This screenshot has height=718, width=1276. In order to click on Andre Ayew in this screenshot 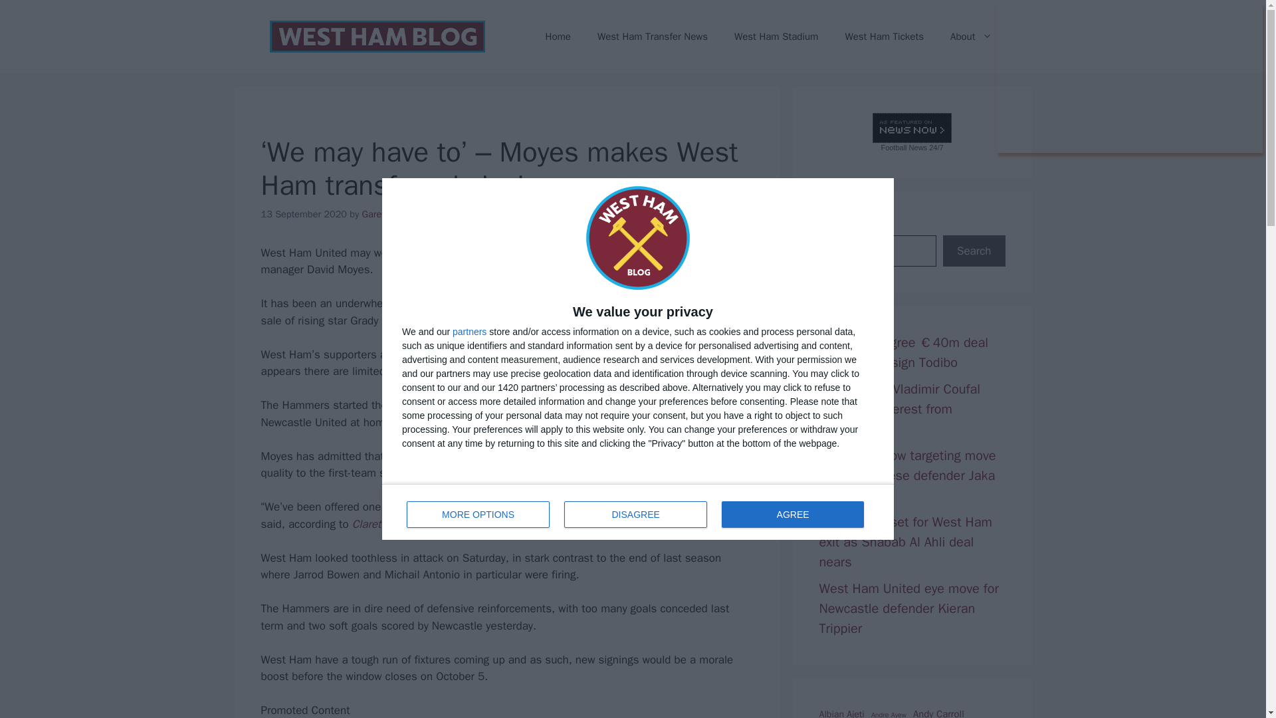, I will do `click(889, 714)`.